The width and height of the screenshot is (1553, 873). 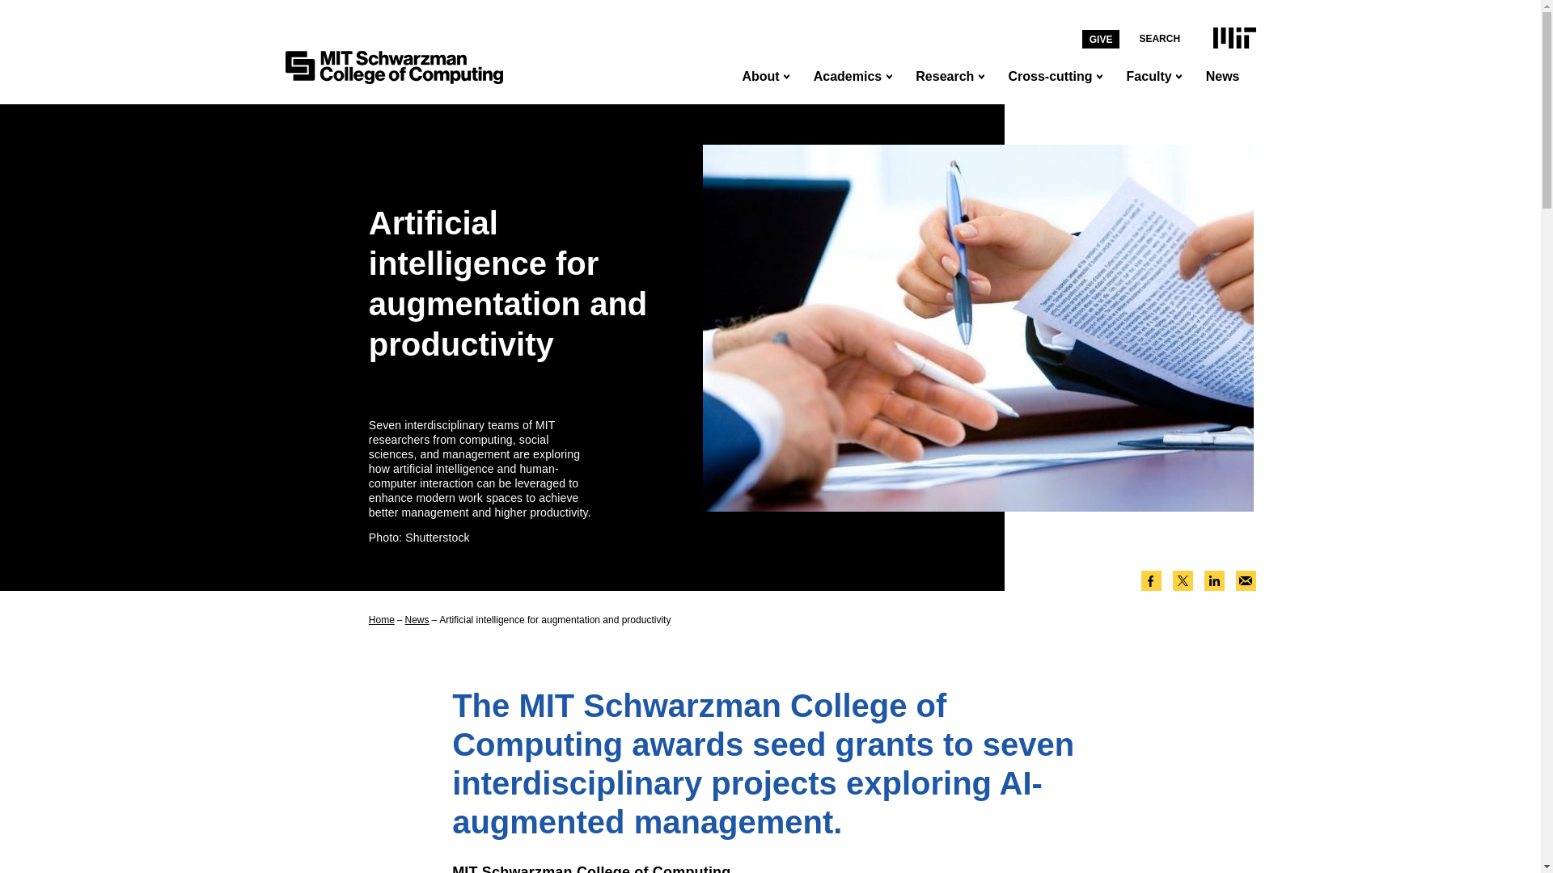 What do you see at coordinates (393, 66) in the screenshot?
I see `MIT Schwarzman College of Computing` at bounding box center [393, 66].